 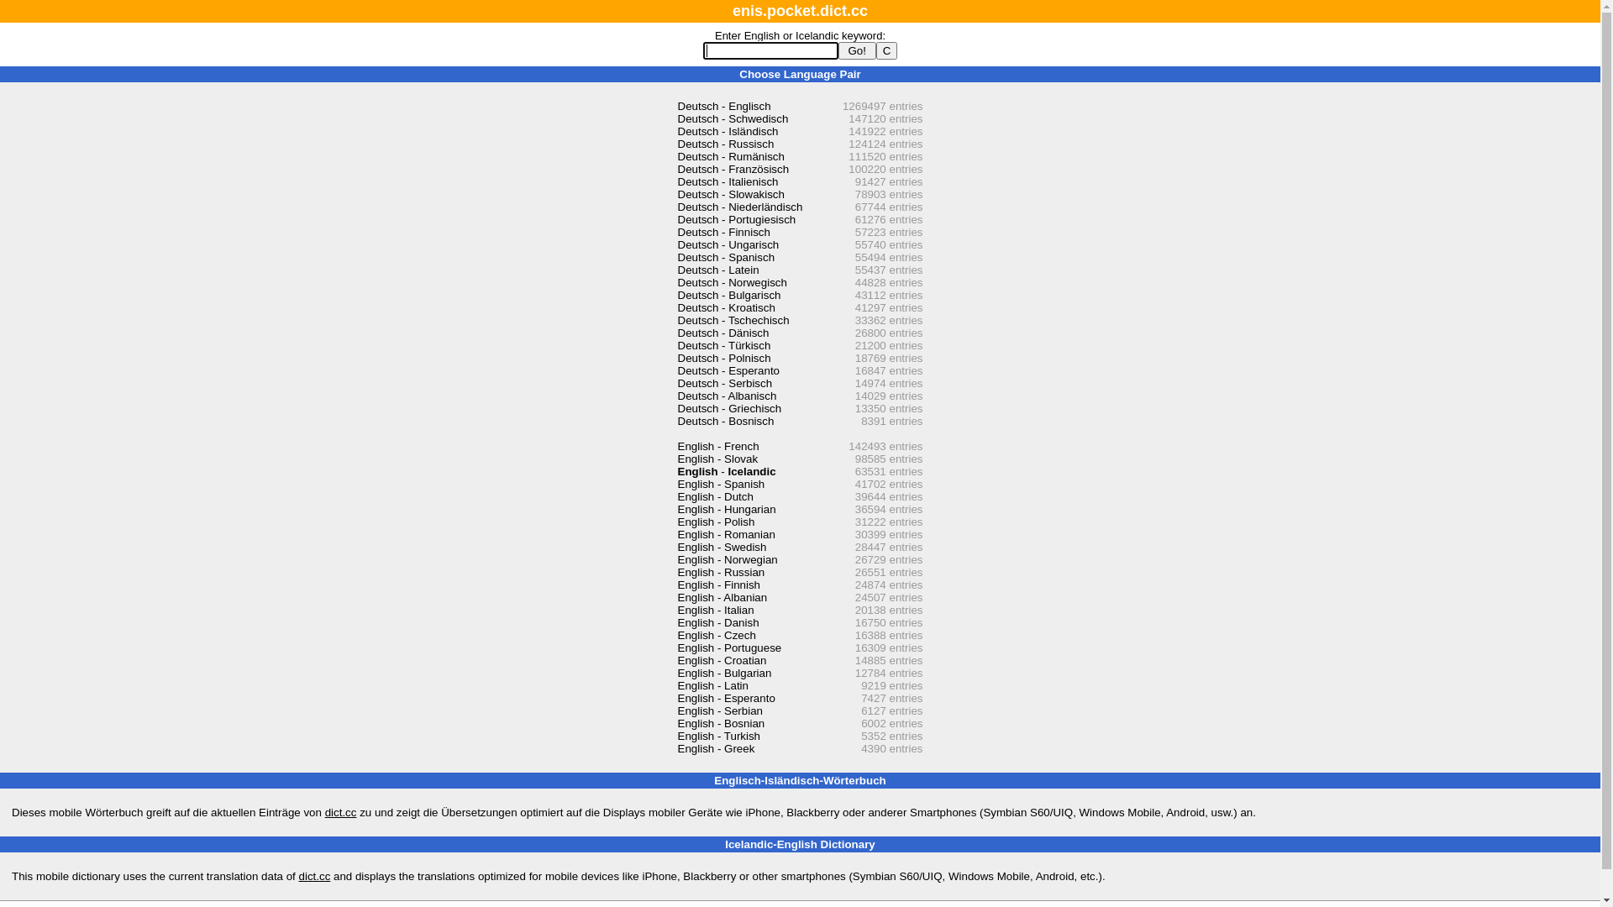 What do you see at coordinates (716, 749) in the screenshot?
I see `English - Greek` at bounding box center [716, 749].